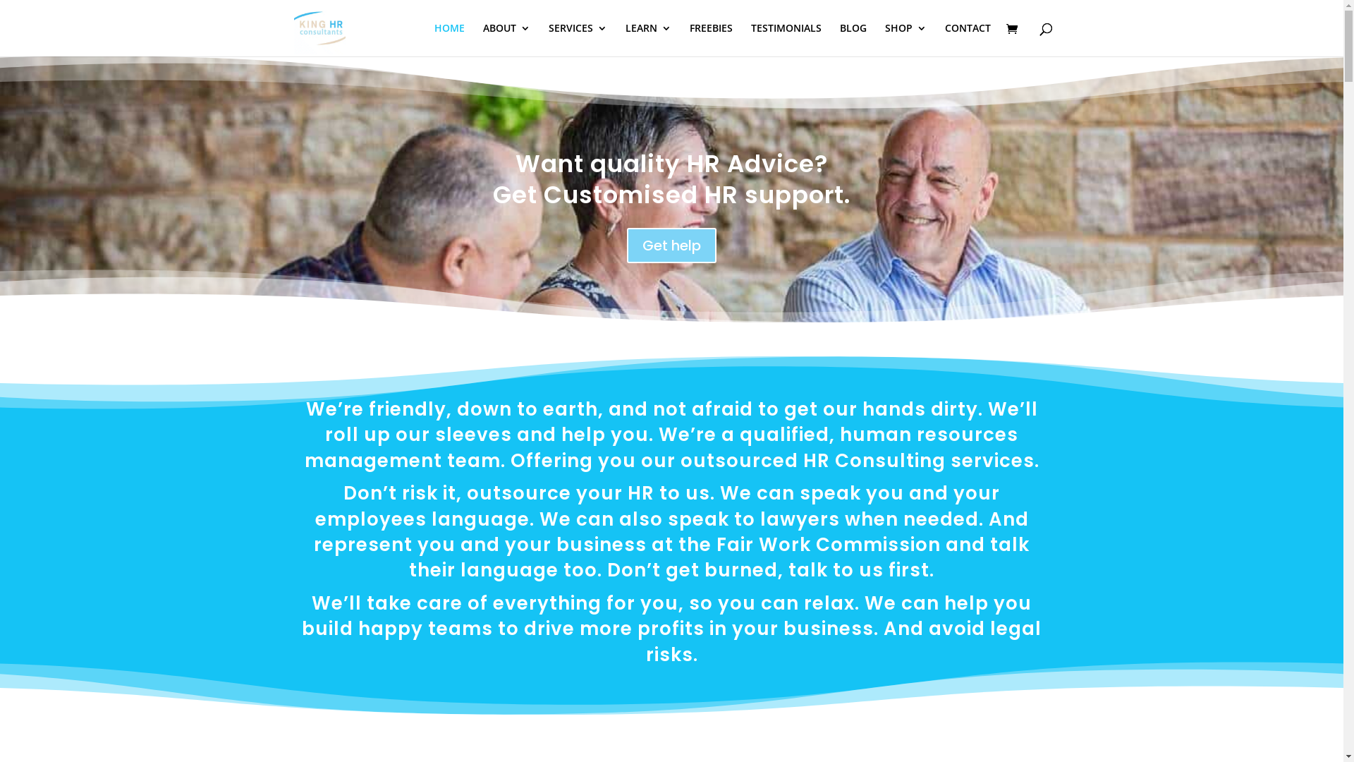 The image size is (1354, 762). What do you see at coordinates (853, 40) in the screenshot?
I see `BLOG` at bounding box center [853, 40].